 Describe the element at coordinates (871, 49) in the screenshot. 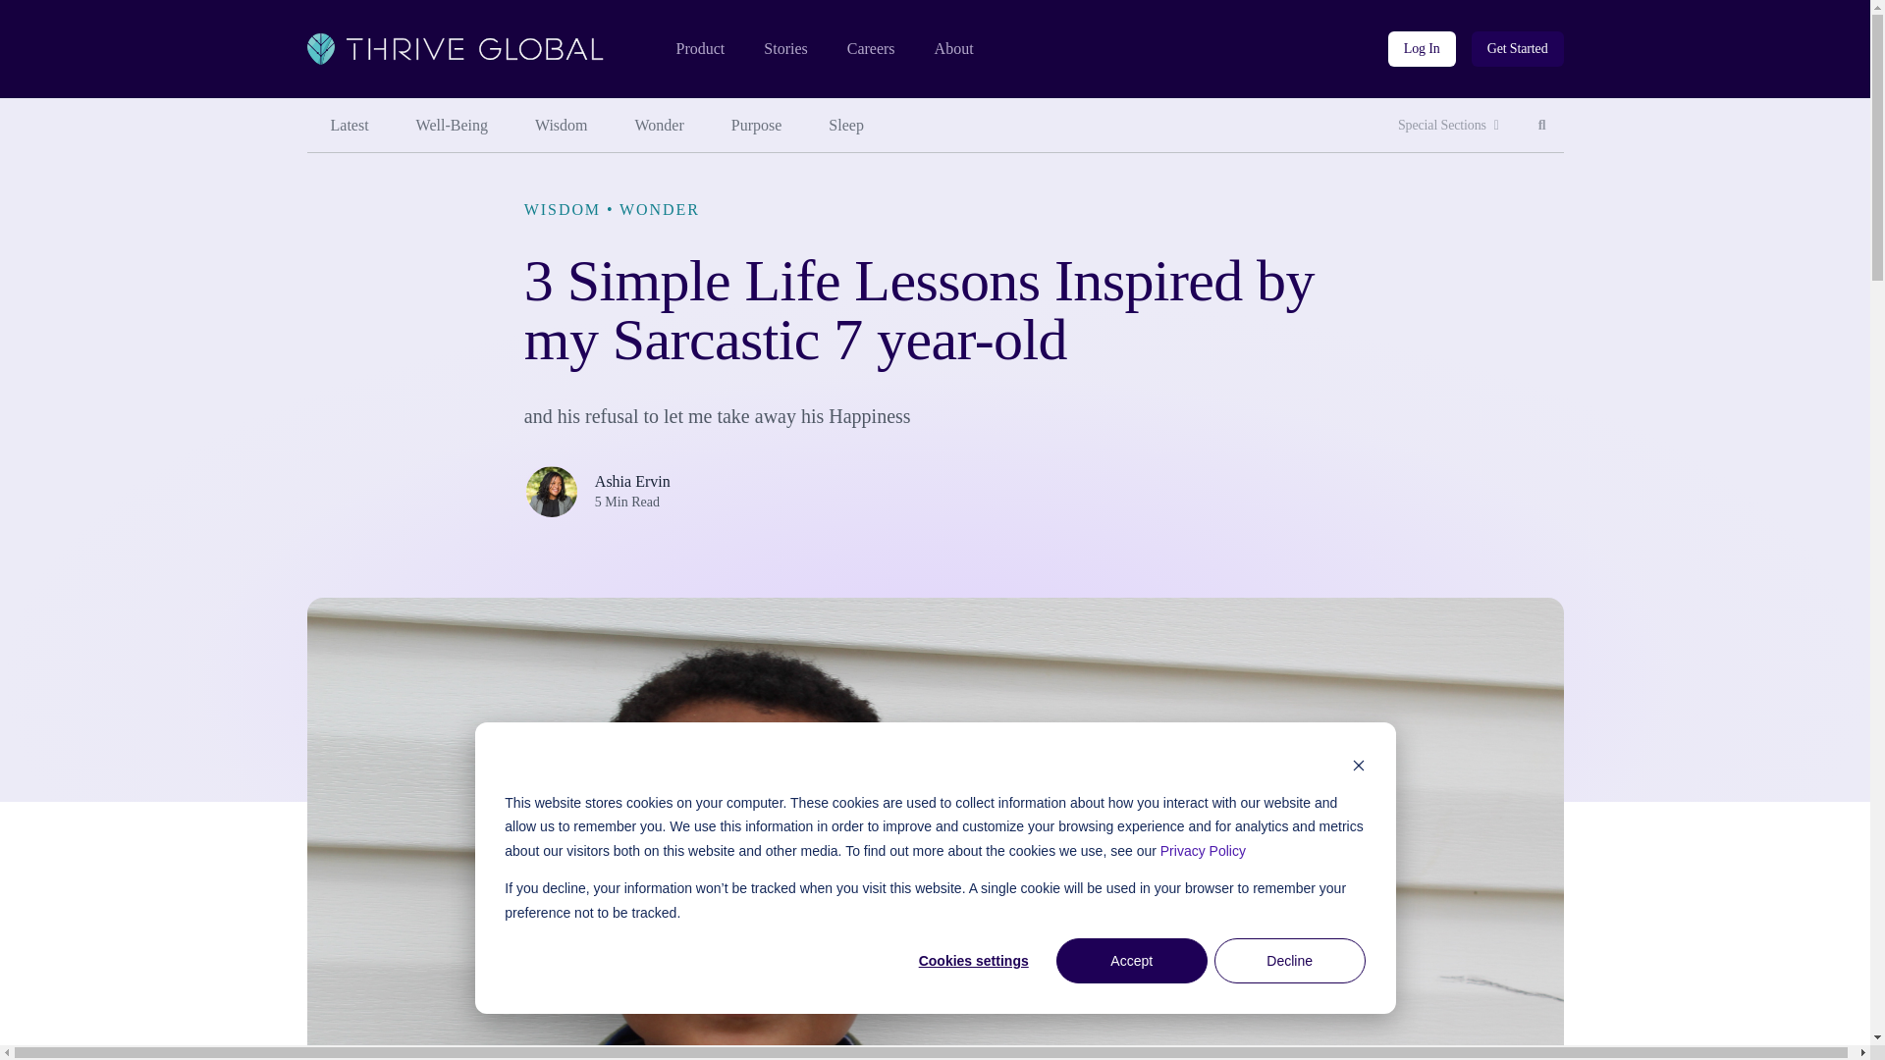

I see `Careers` at that location.